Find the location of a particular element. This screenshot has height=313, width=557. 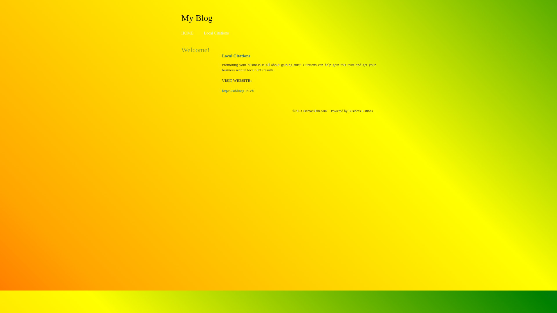

Business Listings is located at coordinates (361, 111).